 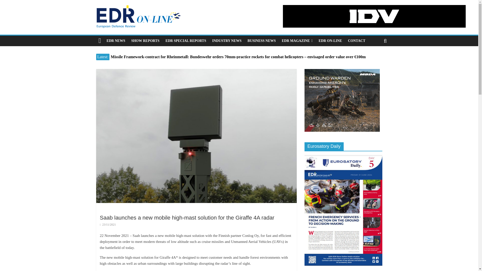 What do you see at coordinates (227, 41) in the screenshot?
I see `Industry Press` at bounding box center [227, 41].